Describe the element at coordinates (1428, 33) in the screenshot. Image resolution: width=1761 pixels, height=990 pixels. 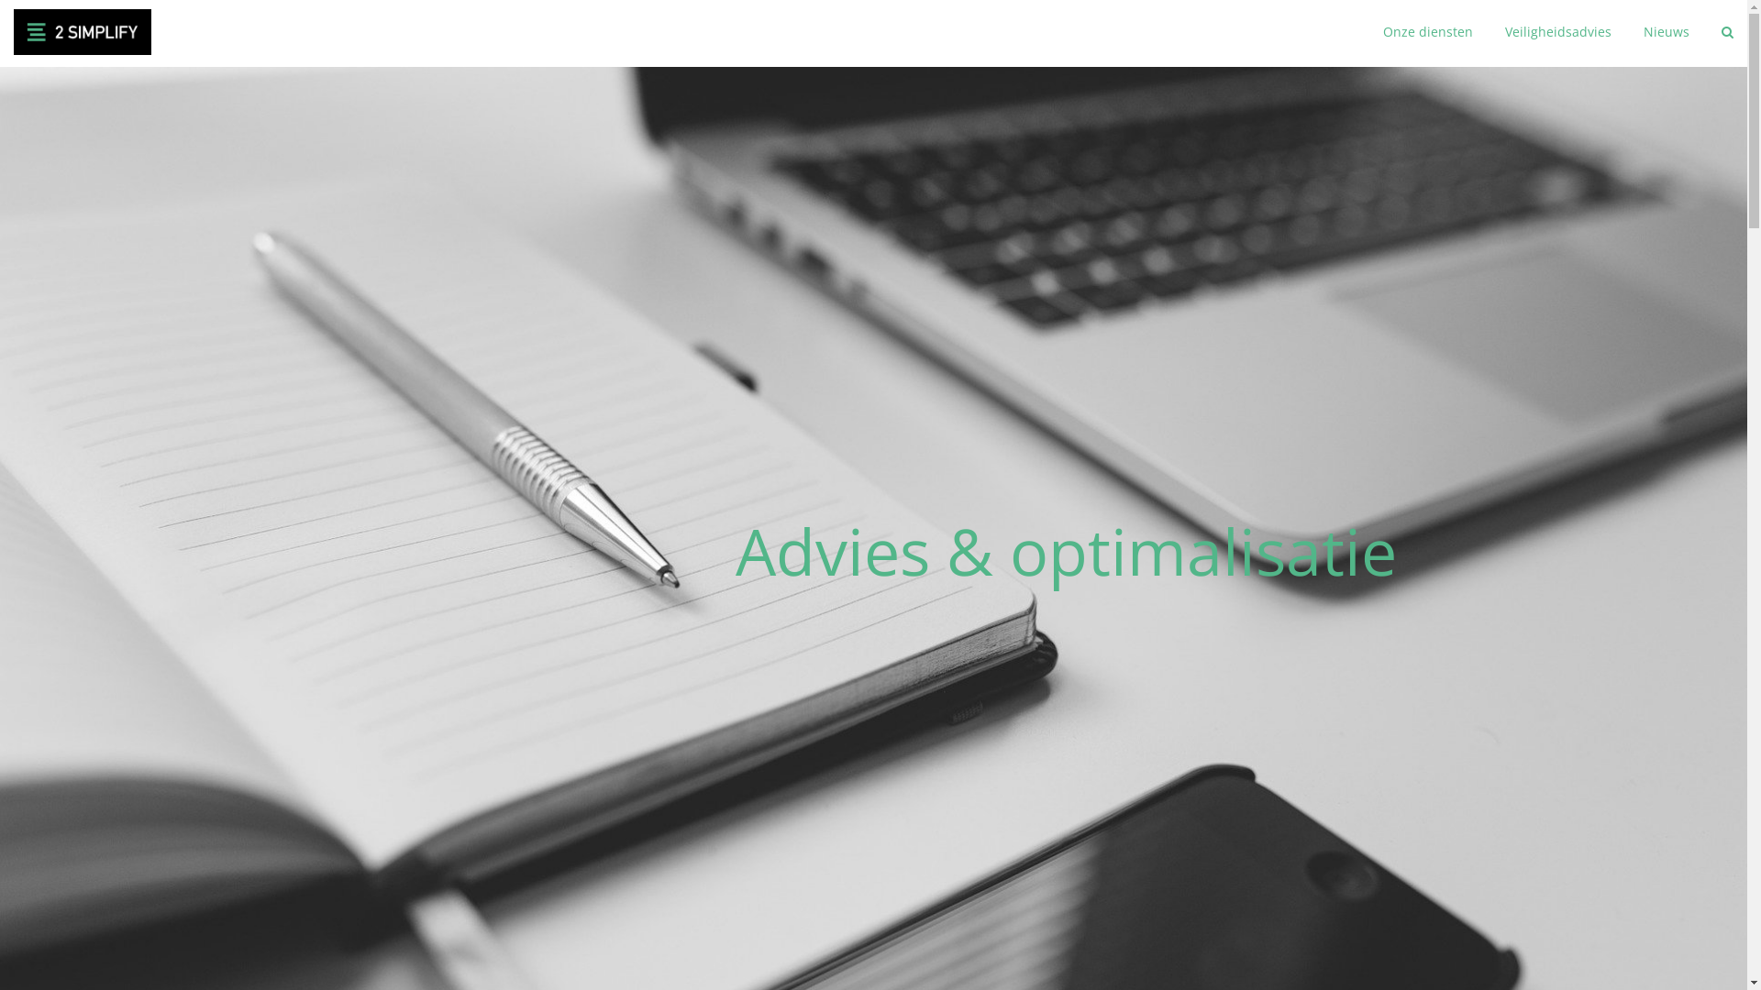
I see `Onze diensten` at that location.